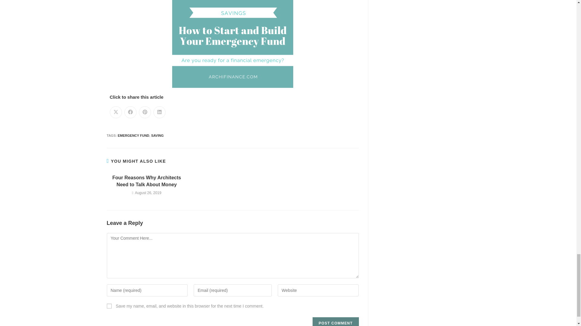 The image size is (581, 326). I want to click on EMERGENCY FUND, so click(133, 135).